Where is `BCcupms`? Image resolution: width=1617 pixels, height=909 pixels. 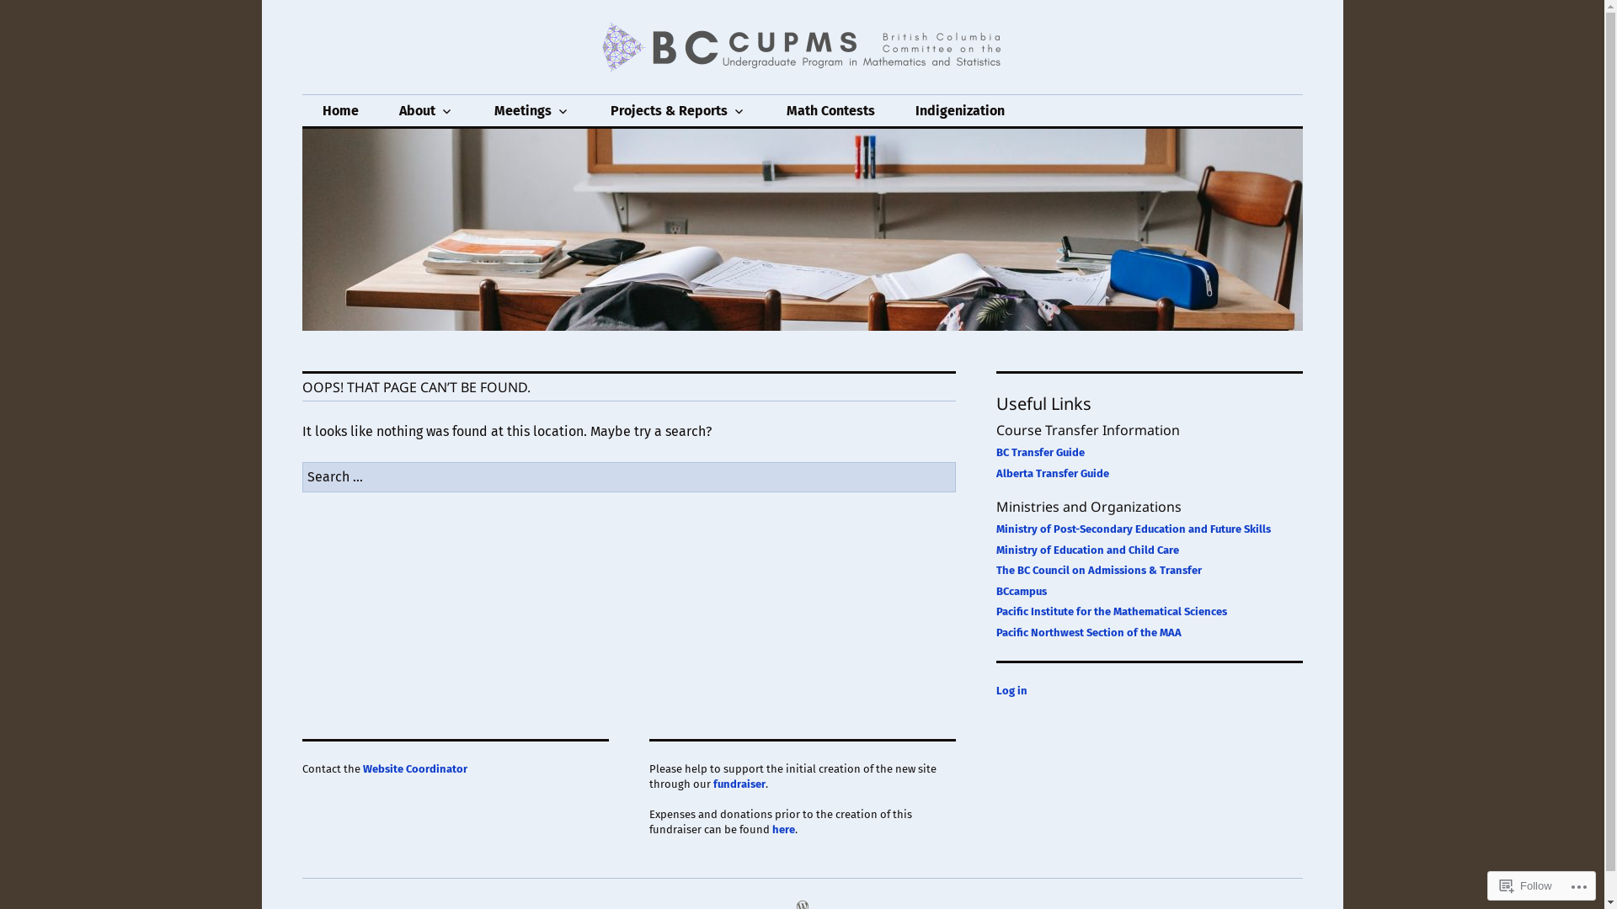
BCcupms is located at coordinates (376, 94).